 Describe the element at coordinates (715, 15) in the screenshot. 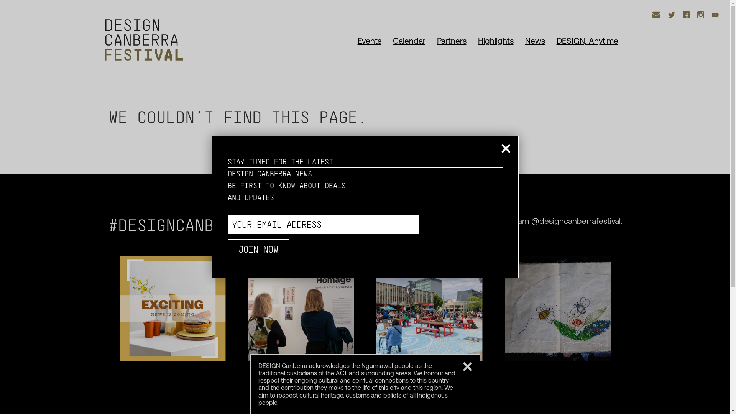

I see `Follow us on YouTube` at that location.